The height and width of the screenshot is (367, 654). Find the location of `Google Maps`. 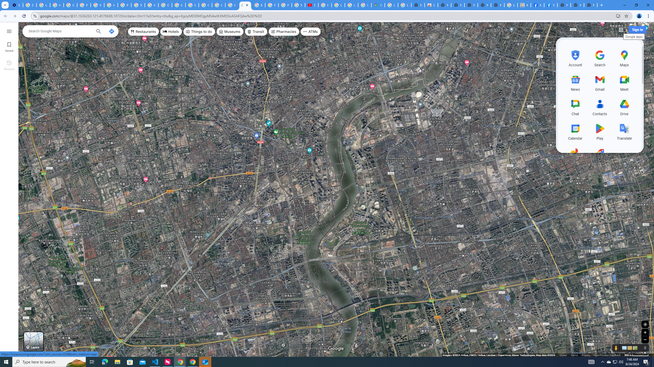

Google Maps is located at coordinates (378, 5).